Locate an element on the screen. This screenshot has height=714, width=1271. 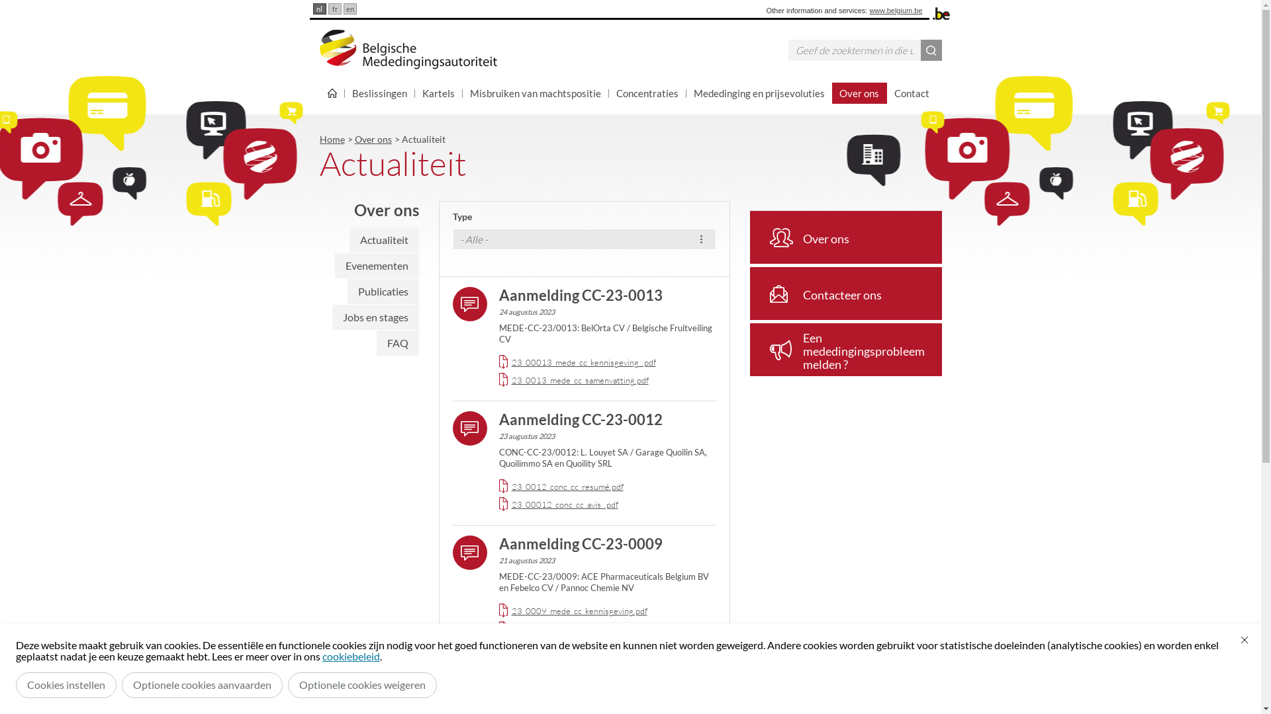
FAQ is located at coordinates (397, 343).